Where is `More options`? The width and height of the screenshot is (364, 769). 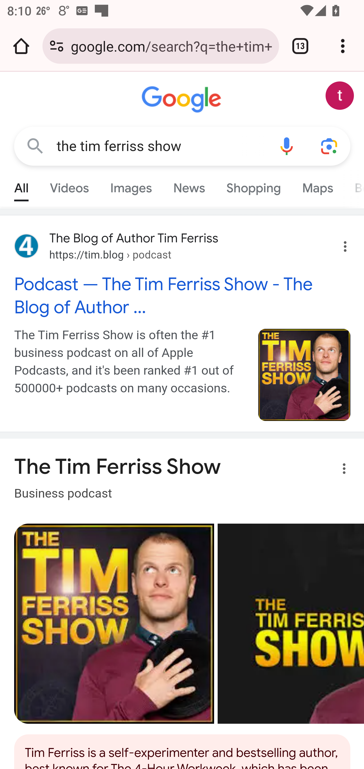
More options is located at coordinates (338, 471).